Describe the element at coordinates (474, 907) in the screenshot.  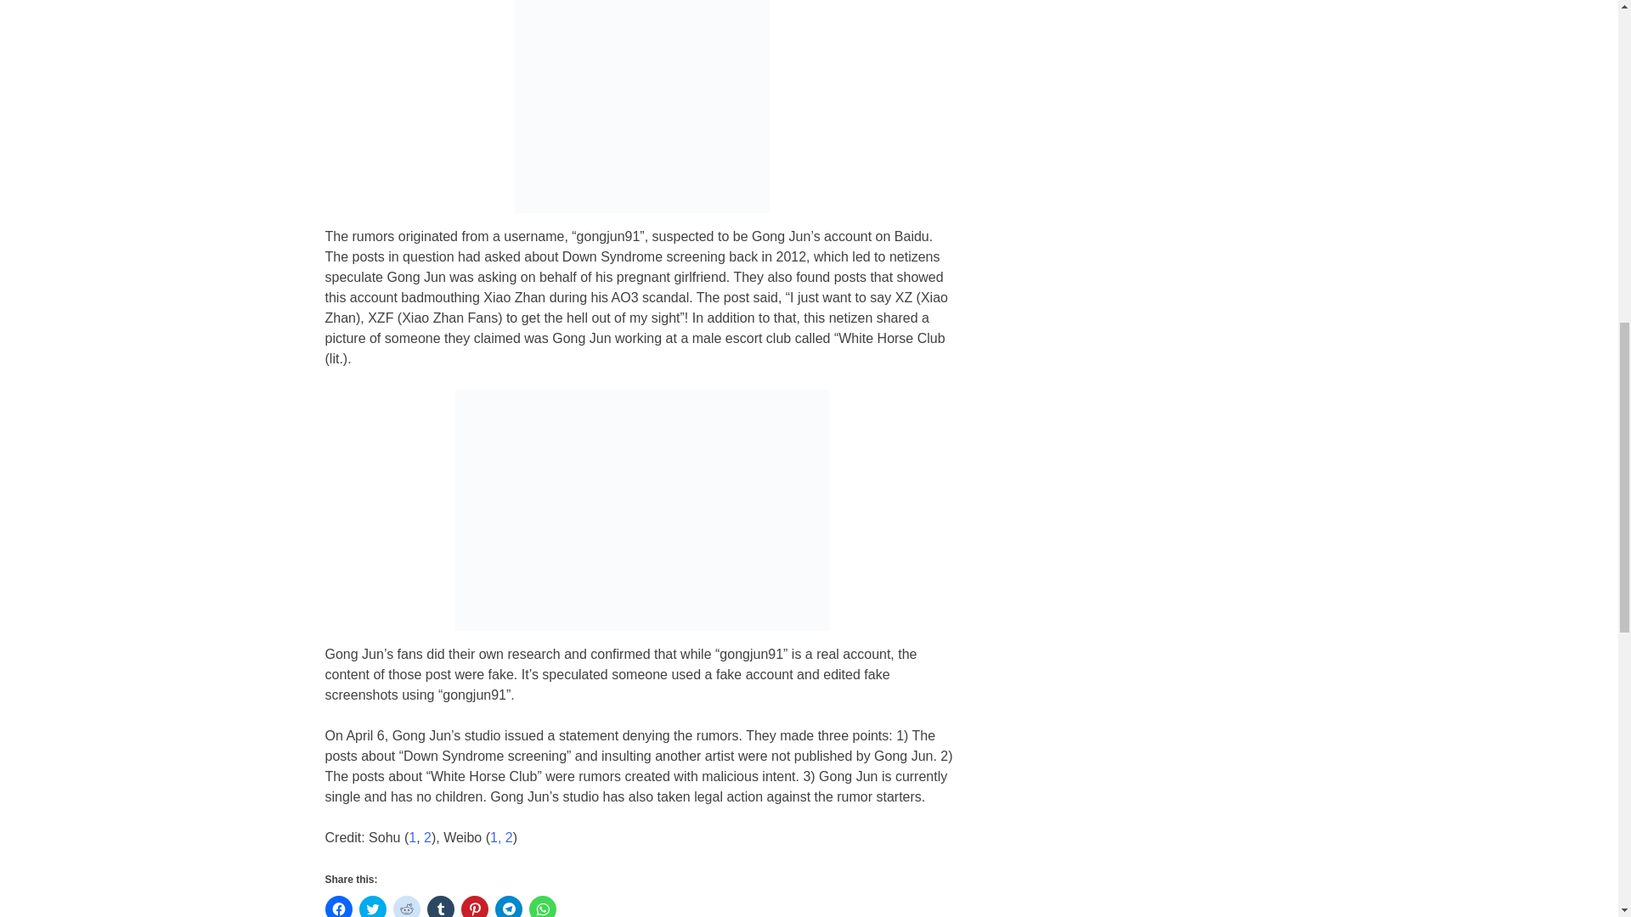
I see `Click to share on Pinterest` at that location.